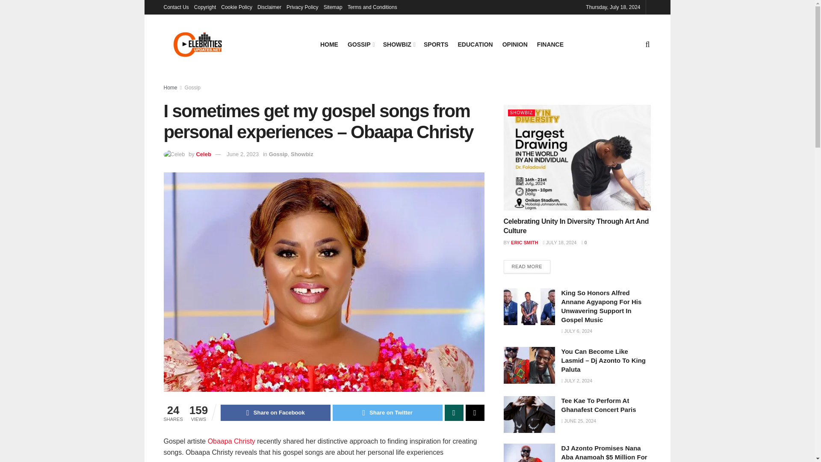  What do you see at coordinates (436, 44) in the screenshot?
I see `SPORTS` at bounding box center [436, 44].